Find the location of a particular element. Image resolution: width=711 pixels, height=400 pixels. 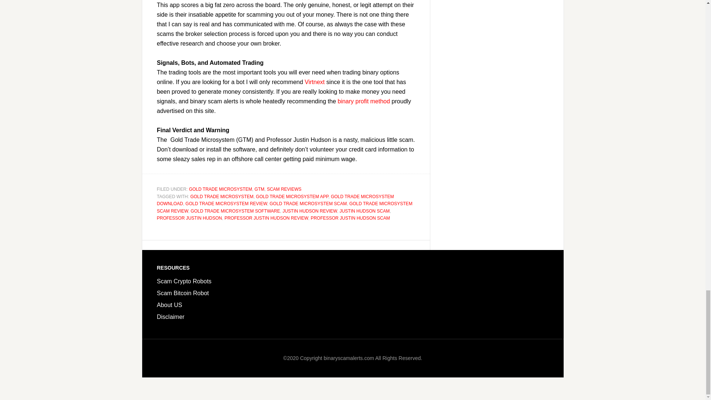

GOLD TRADE MICROSYSTEM is located at coordinates (220, 189).